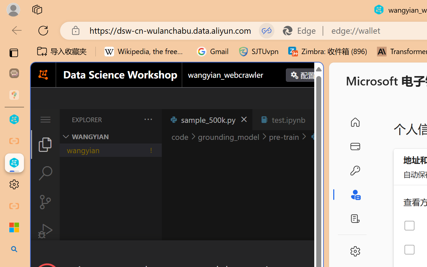 The width and height of the screenshot is (427, 267). Describe the element at coordinates (45, 173) in the screenshot. I see `Search (Ctrl+Shift+F)` at that location.